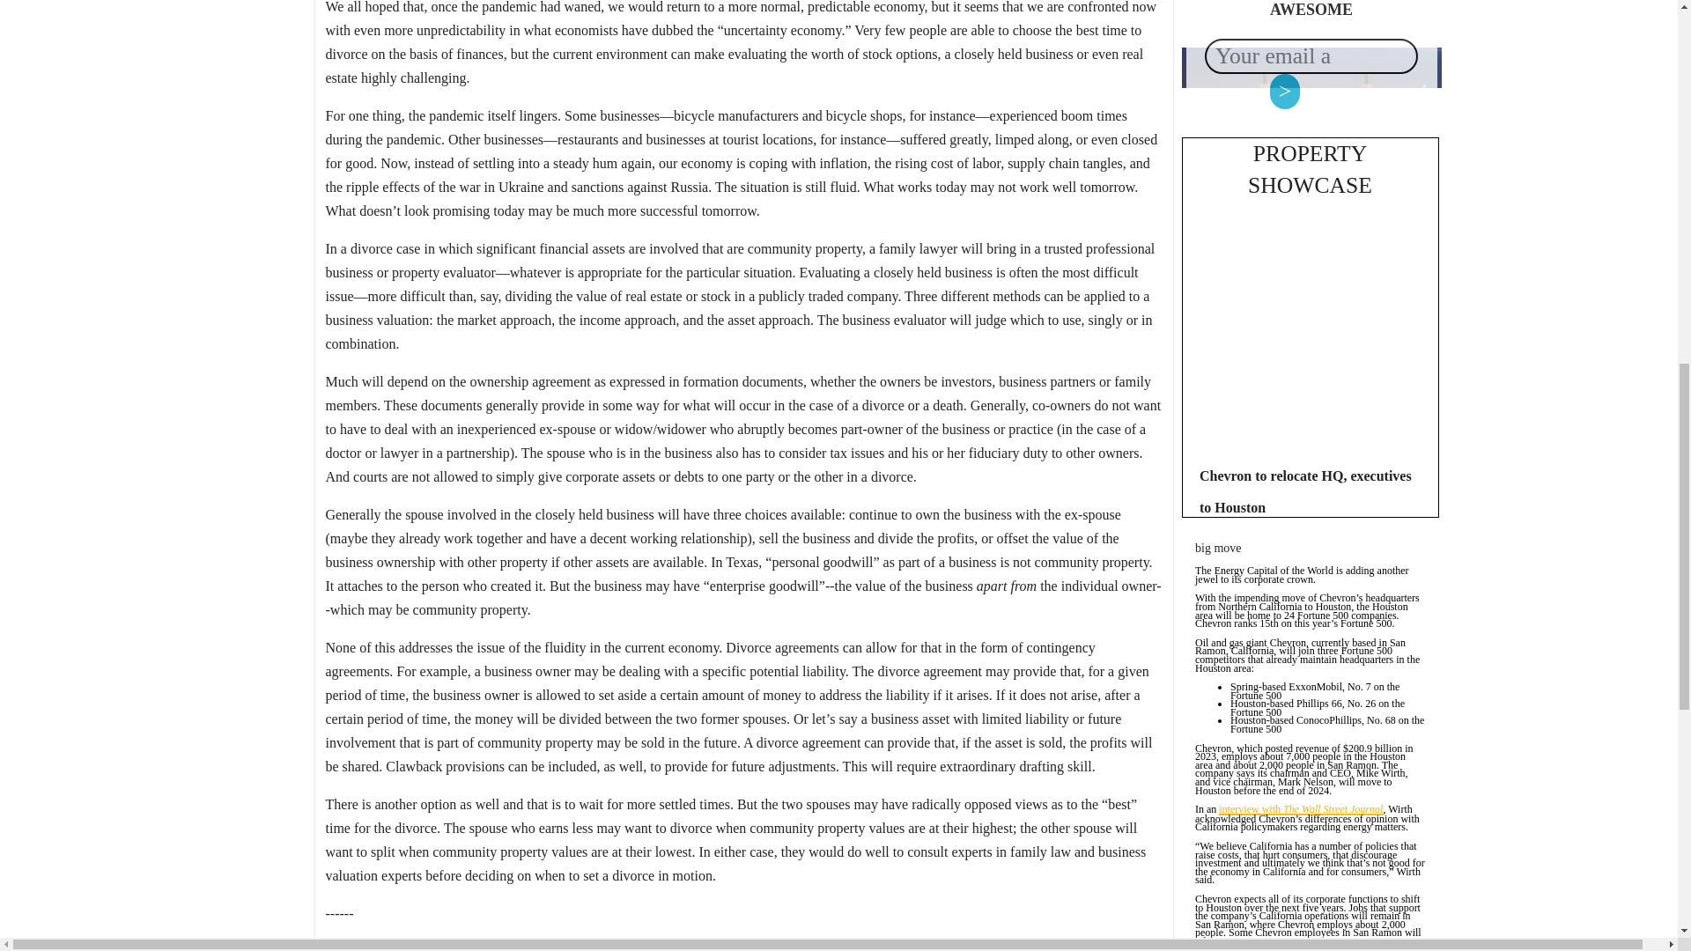 This screenshot has width=1691, height=951. What do you see at coordinates (1301, 810) in the screenshot?
I see `interview with The Wall Street Journal` at bounding box center [1301, 810].